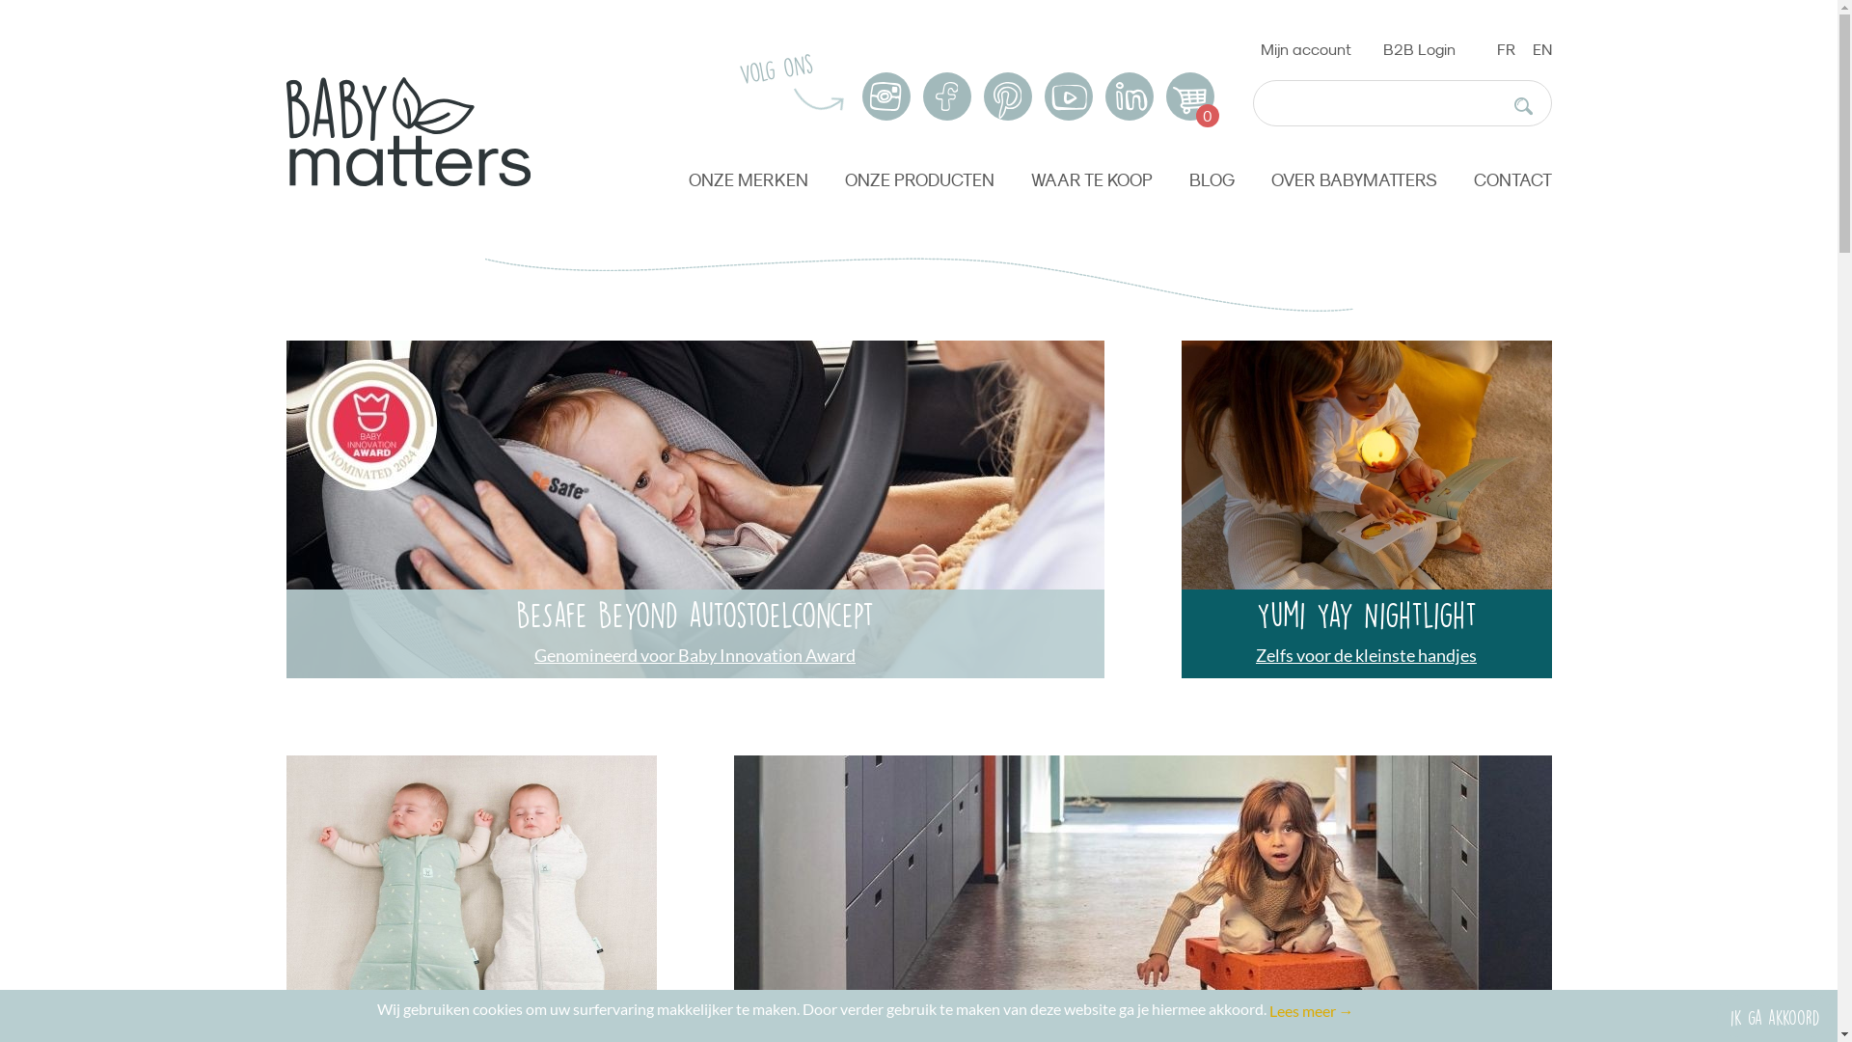 This screenshot has width=1852, height=1042. I want to click on ONZE MERKEN, so click(749, 181).